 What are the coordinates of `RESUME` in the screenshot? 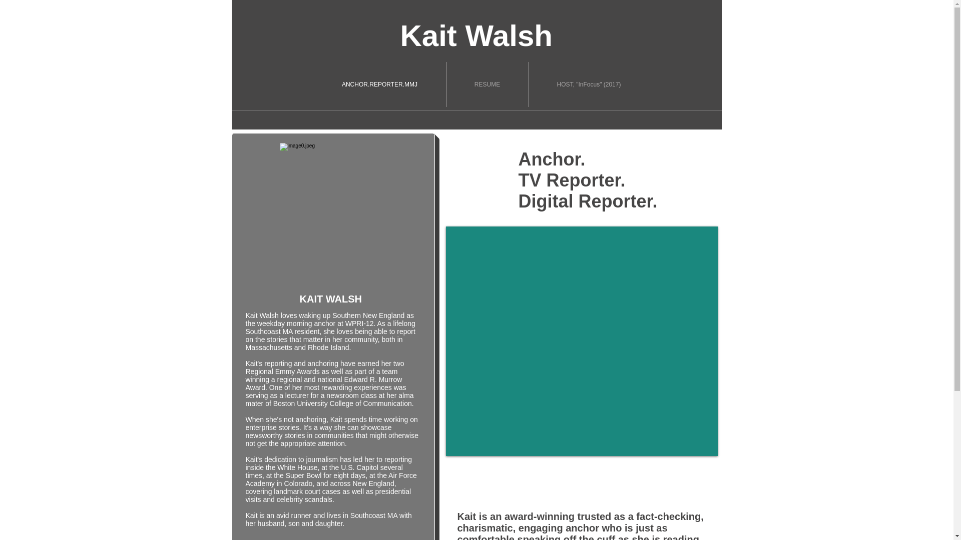 It's located at (488, 84).